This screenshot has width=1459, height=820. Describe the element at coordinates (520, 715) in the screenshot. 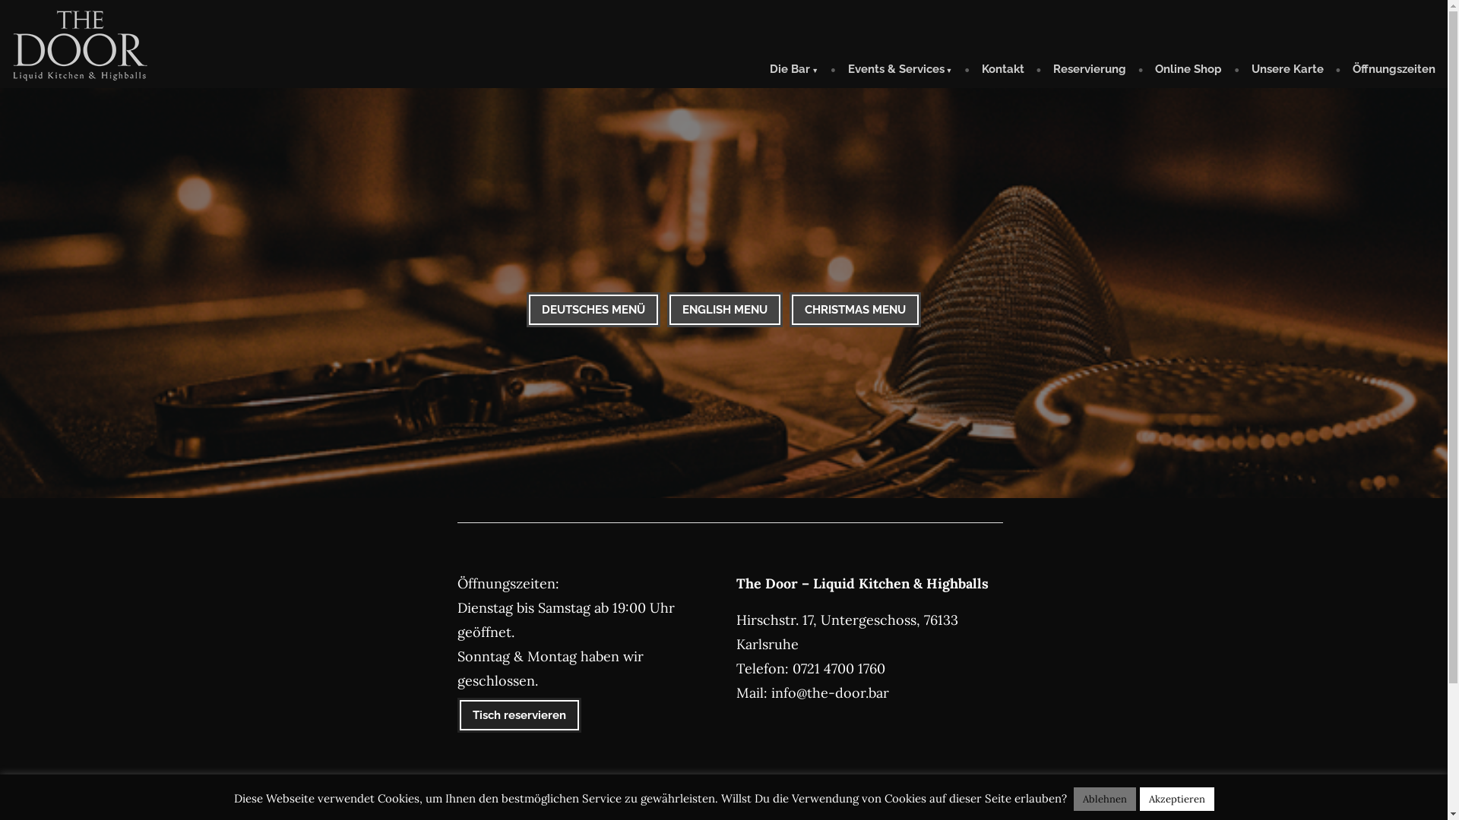

I see `Tisch reservieren` at that location.